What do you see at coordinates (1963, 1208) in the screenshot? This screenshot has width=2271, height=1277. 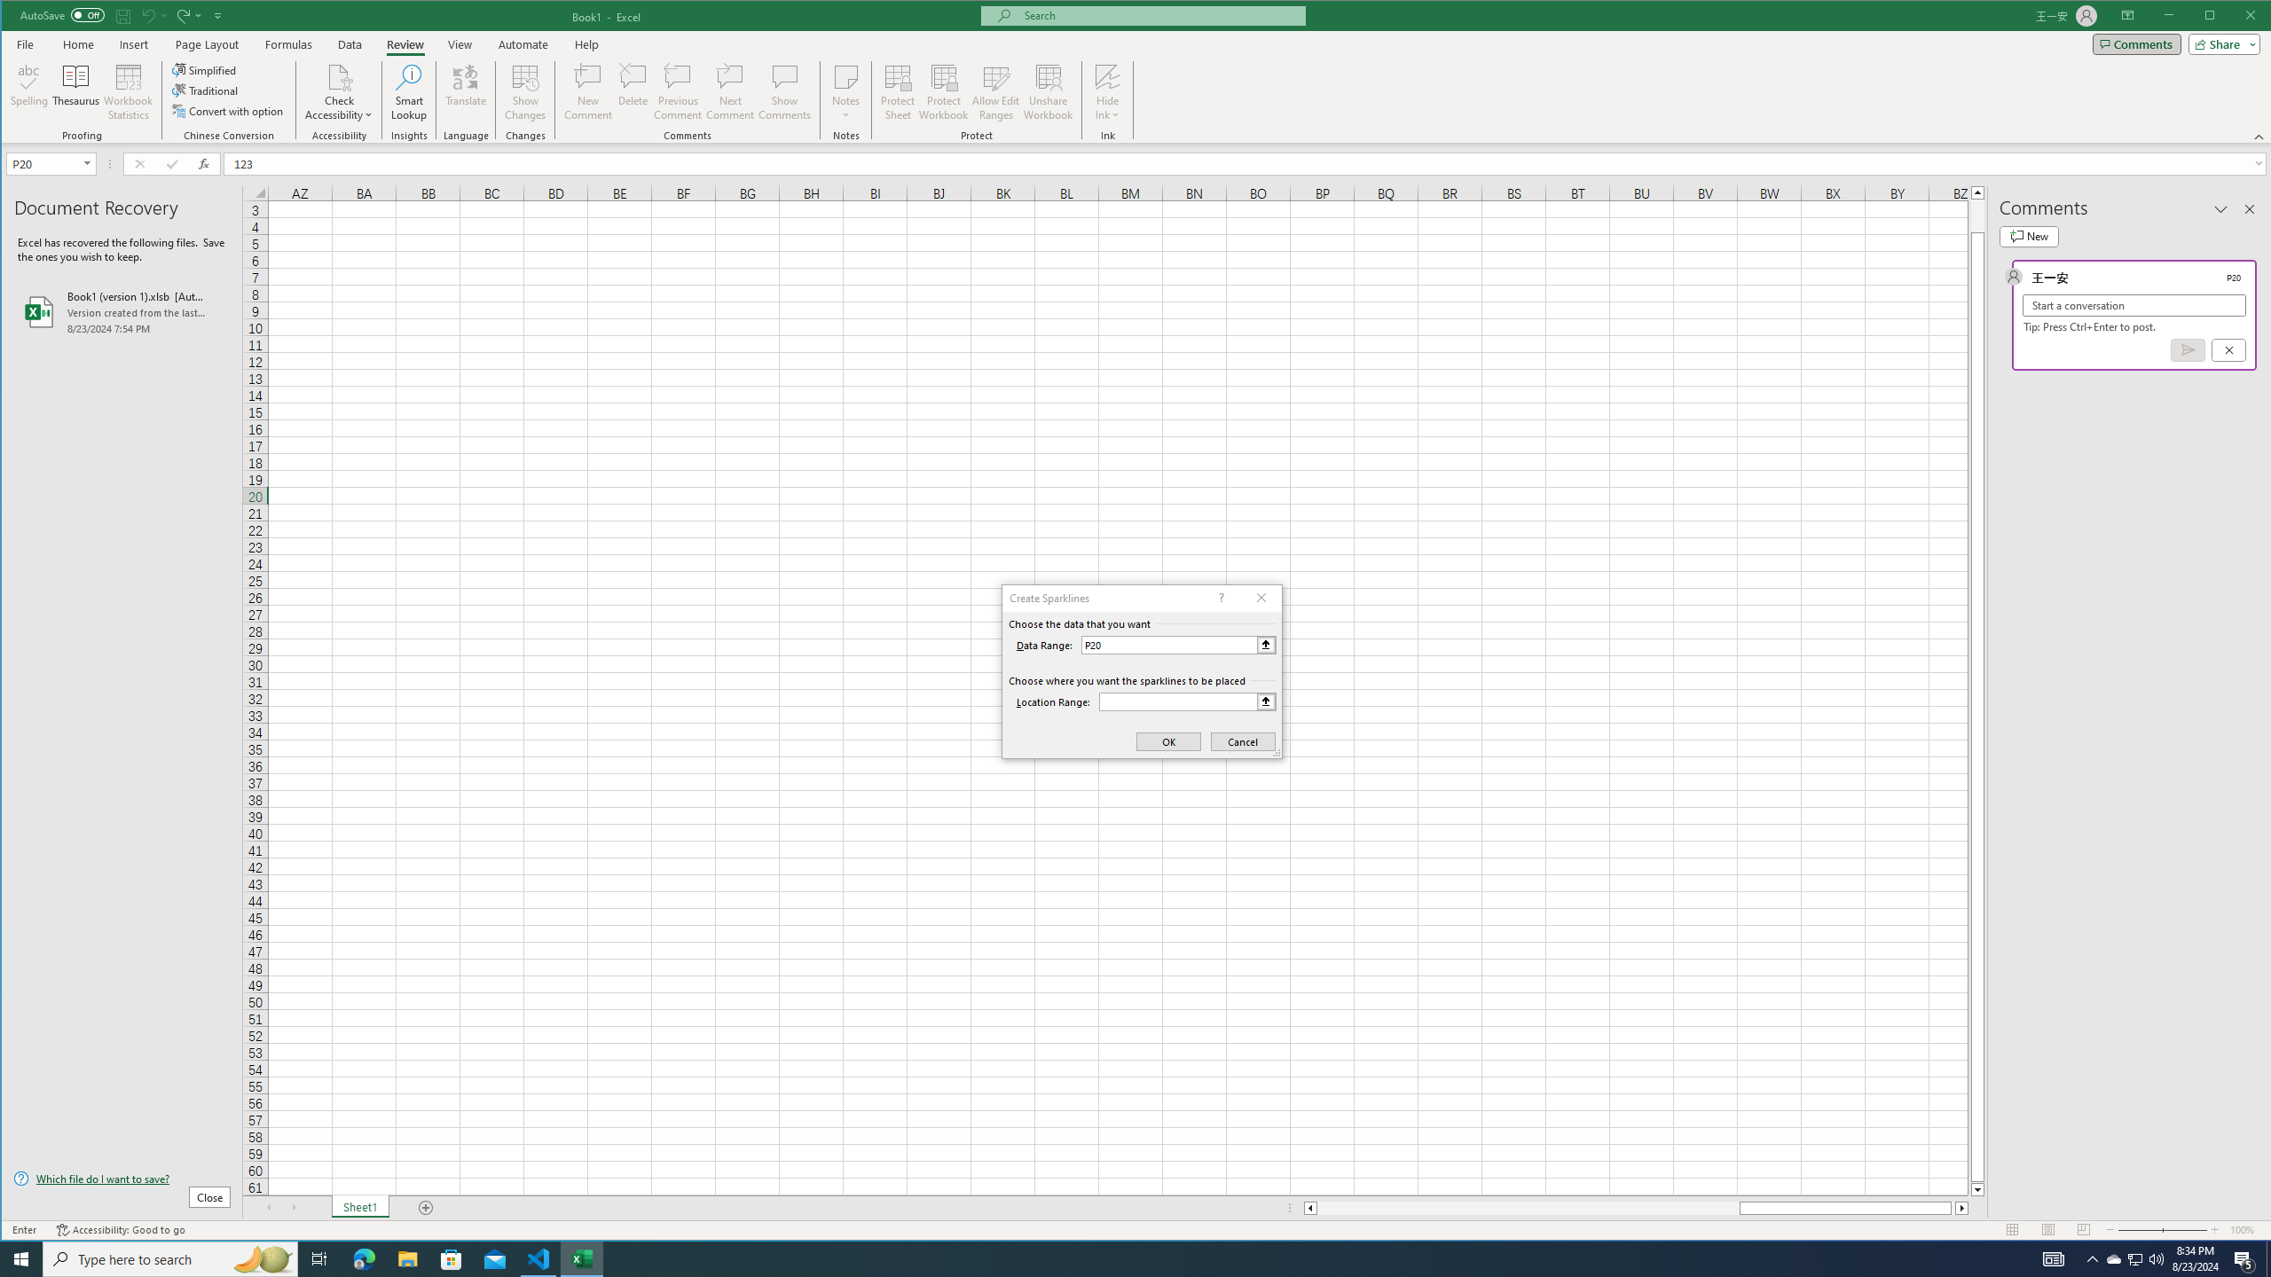 I see `Column right` at bounding box center [1963, 1208].